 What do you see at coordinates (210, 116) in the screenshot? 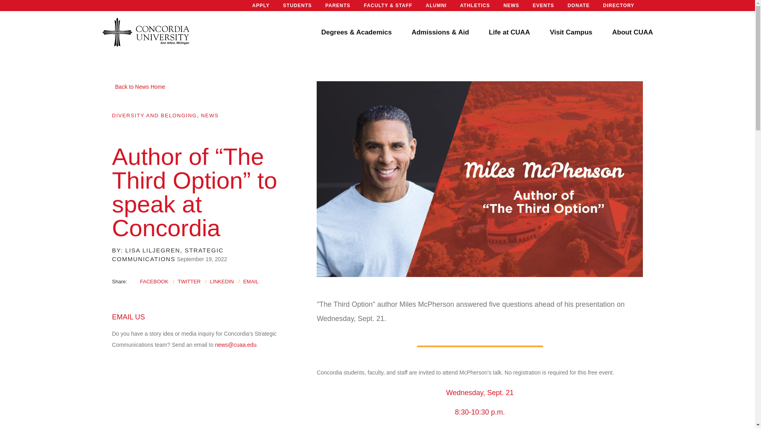
I see `NEWS` at bounding box center [210, 116].